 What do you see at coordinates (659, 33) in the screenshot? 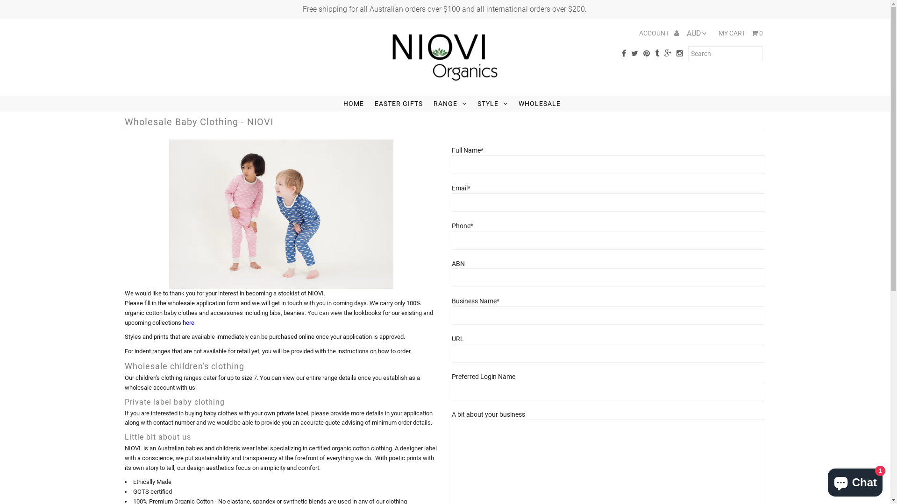
I see `ACCOUNT` at bounding box center [659, 33].